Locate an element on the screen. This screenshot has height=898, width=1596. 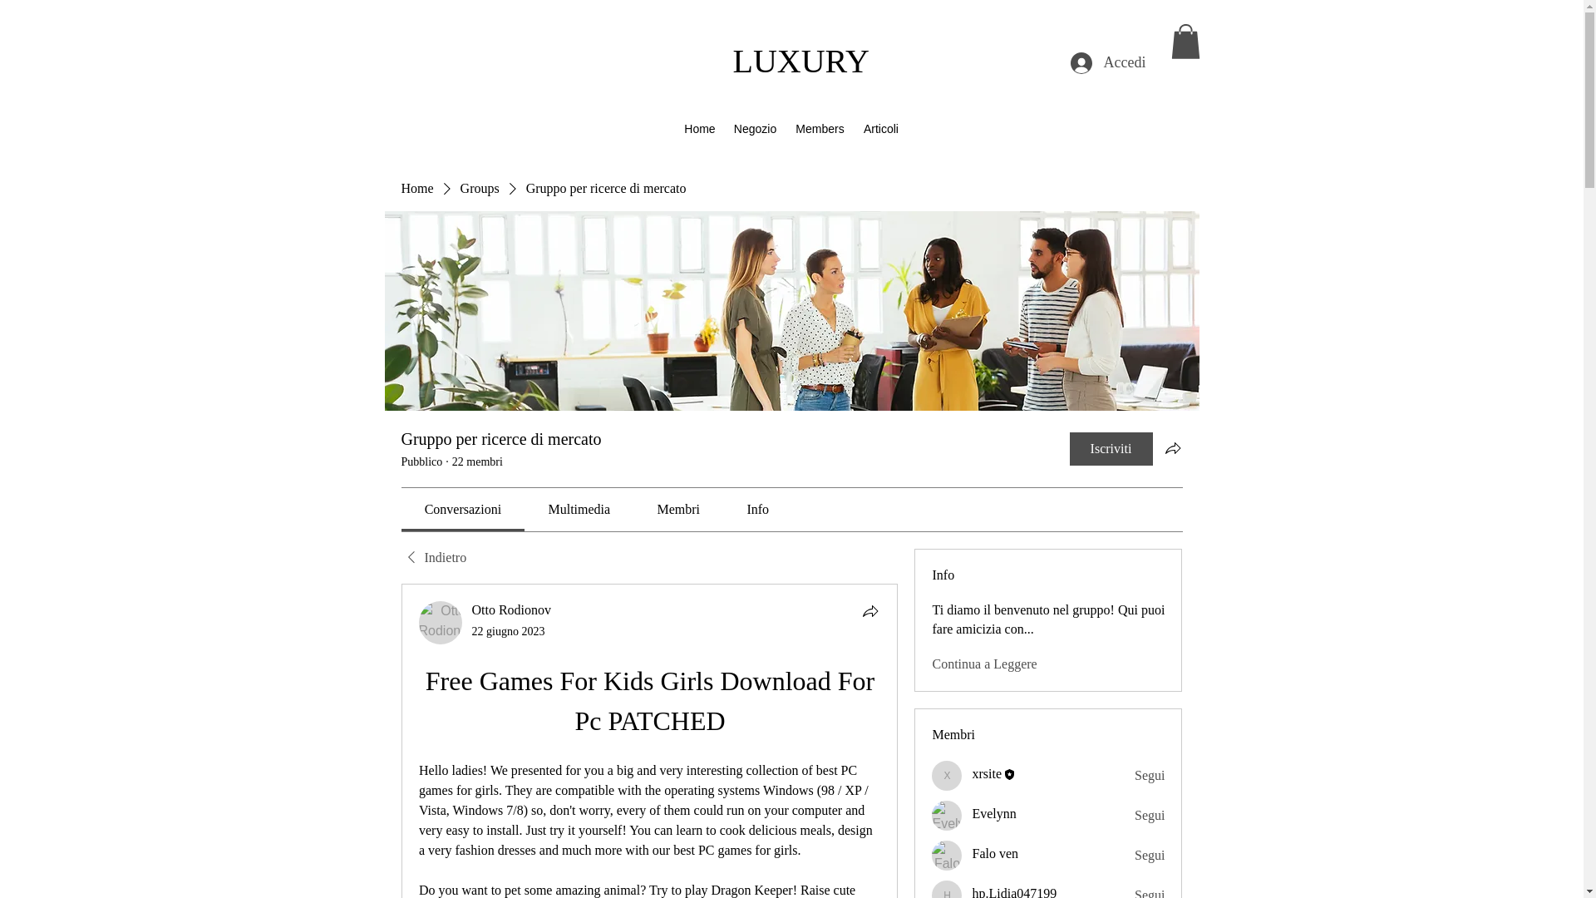
Groups is located at coordinates (480, 188).